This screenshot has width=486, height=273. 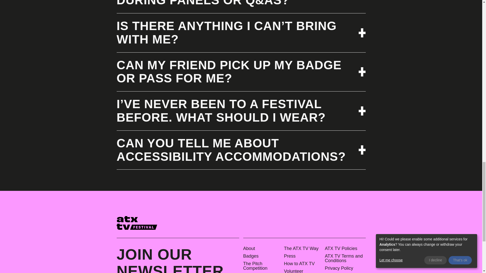 What do you see at coordinates (262, 248) in the screenshot?
I see `About` at bounding box center [262, 248].